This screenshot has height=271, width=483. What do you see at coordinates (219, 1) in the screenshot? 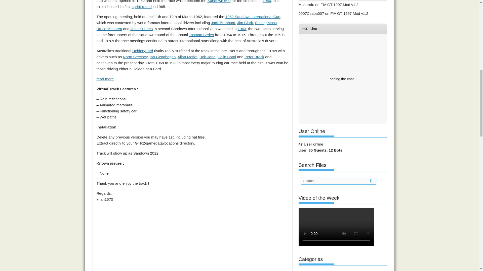
I see `Sandown 500` at bounding box center [219, 1].